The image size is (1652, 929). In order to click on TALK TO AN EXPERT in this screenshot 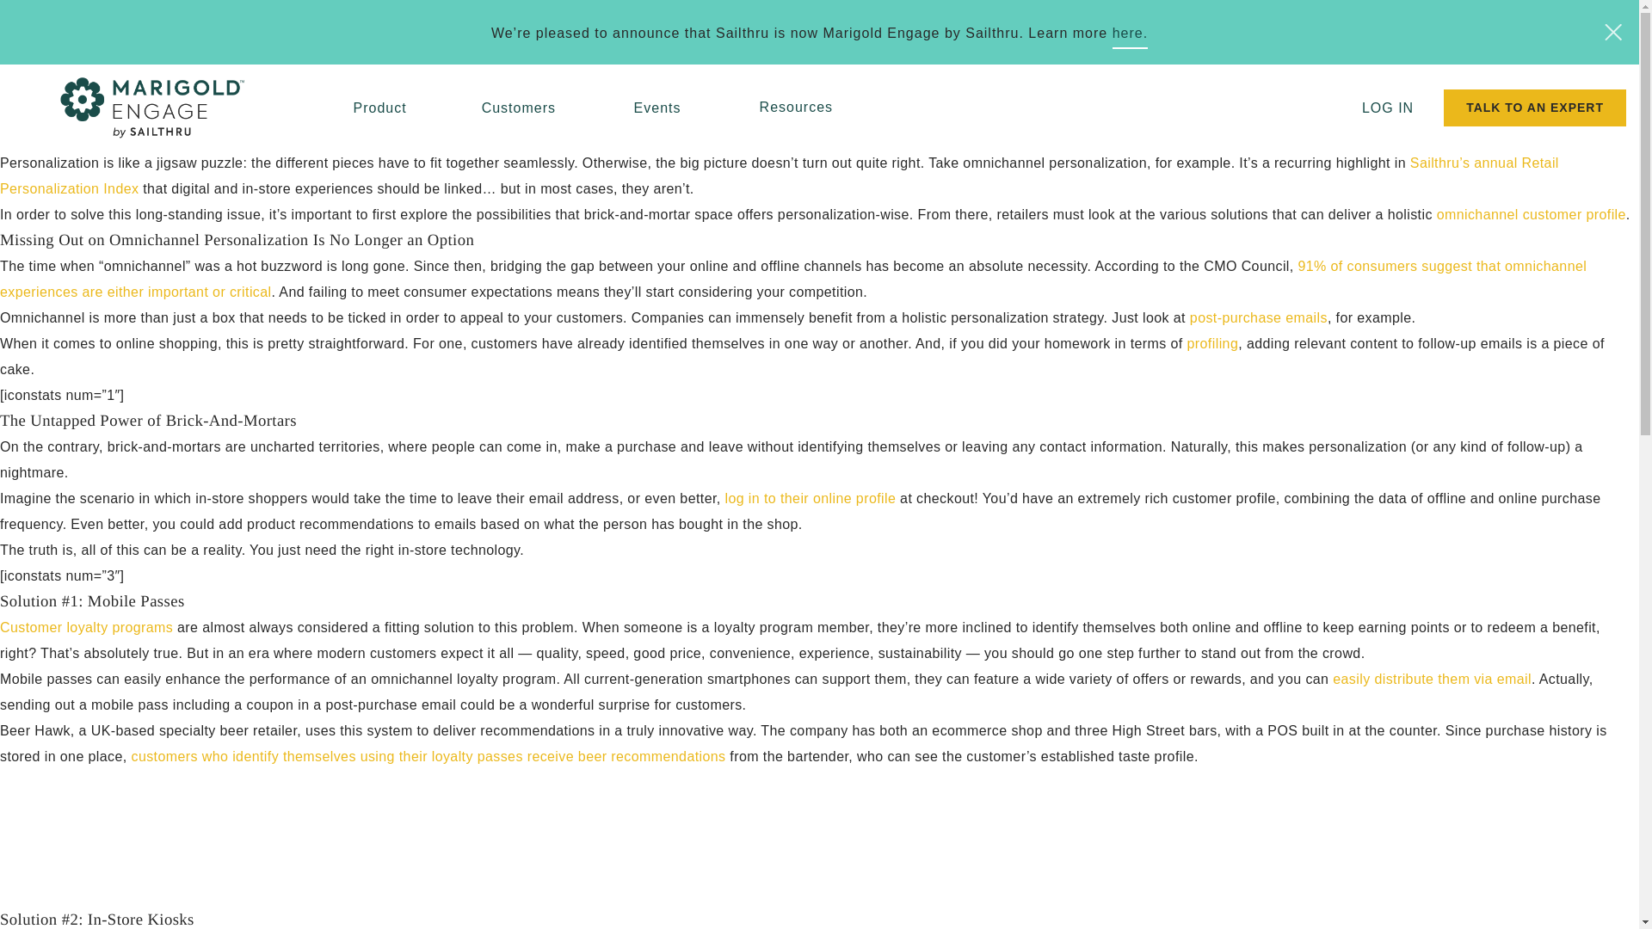, I will do `click(1535, 107)`.